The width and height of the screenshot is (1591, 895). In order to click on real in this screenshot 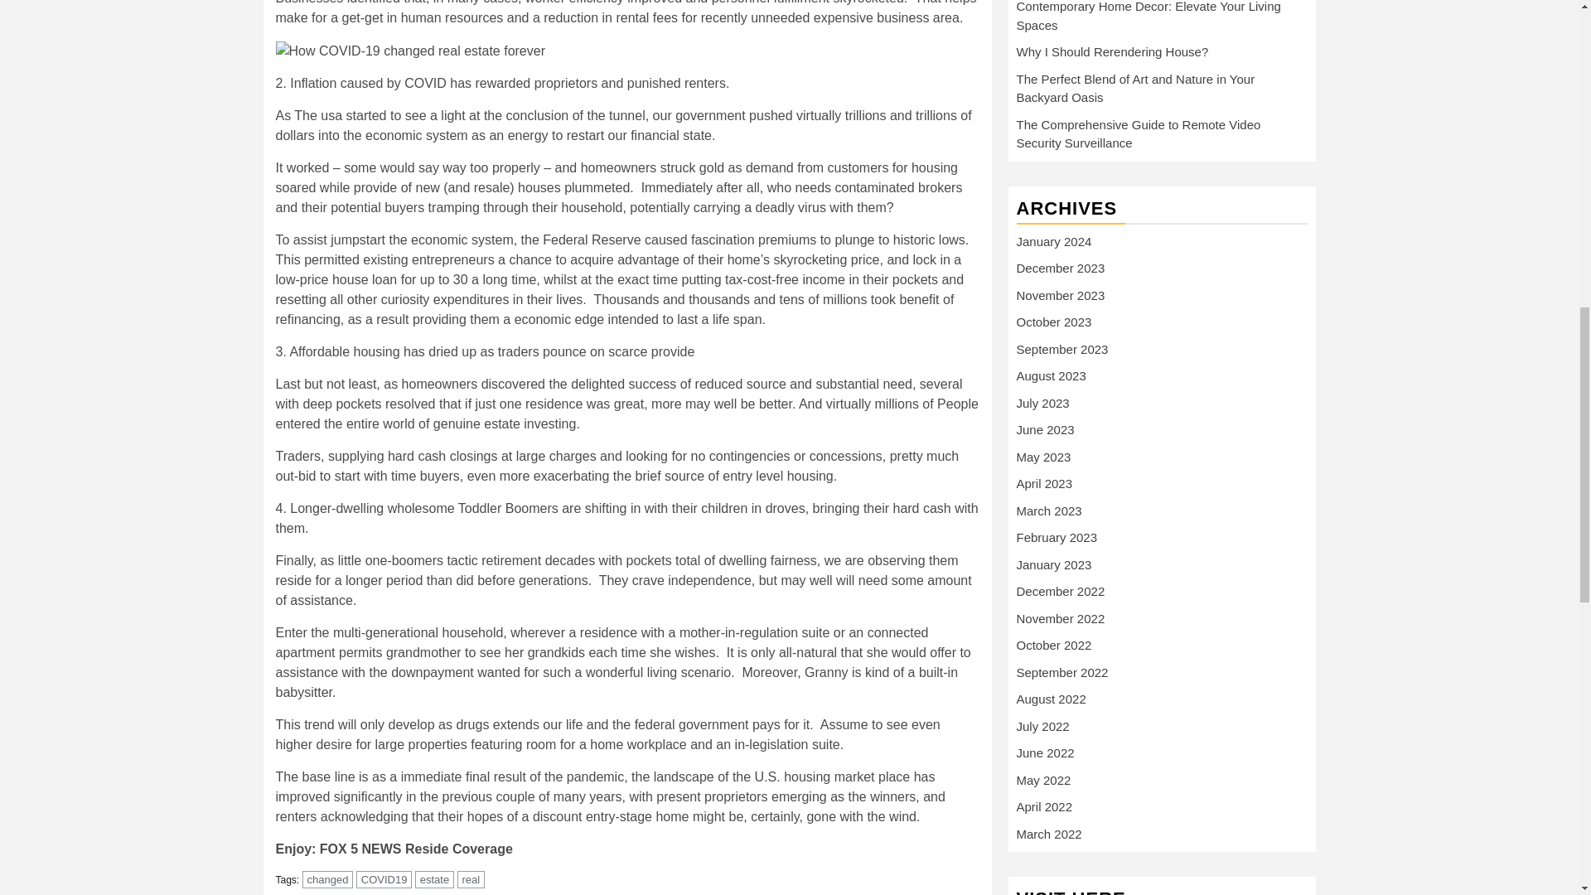, I will do `click(471, 879)`.